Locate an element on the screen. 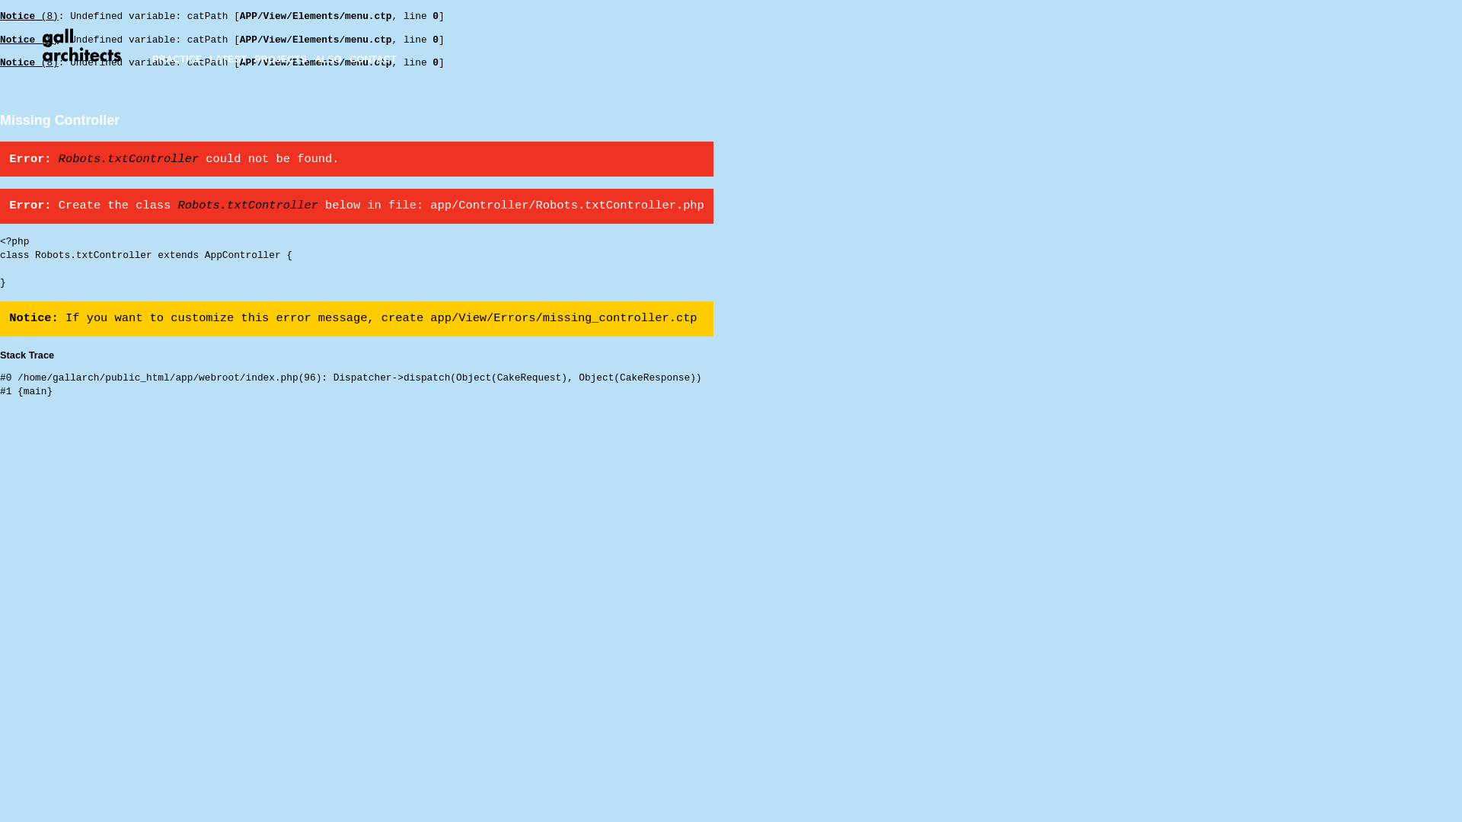 The width and height of the screenshot is (1462, 822). CONTACT is located at coordinates (373, 59).